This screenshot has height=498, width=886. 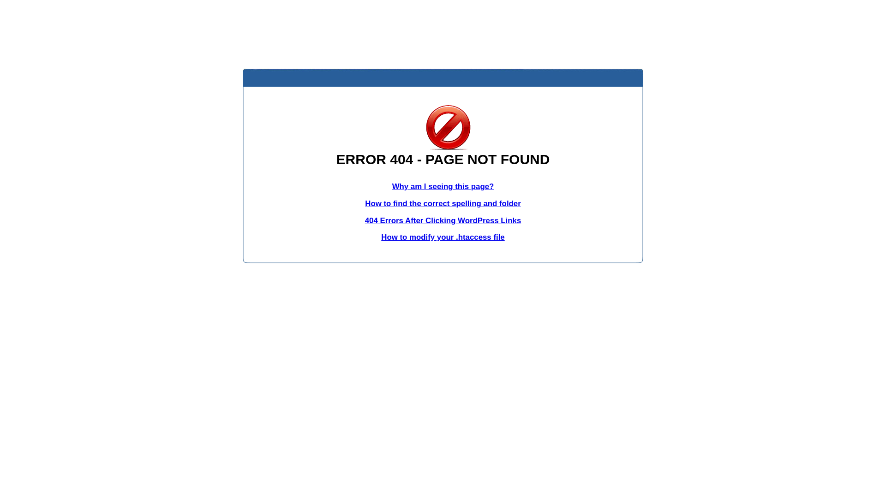 I want to click on 404 Errors After Clicking WordPress Links, so click(x=443, y=220).